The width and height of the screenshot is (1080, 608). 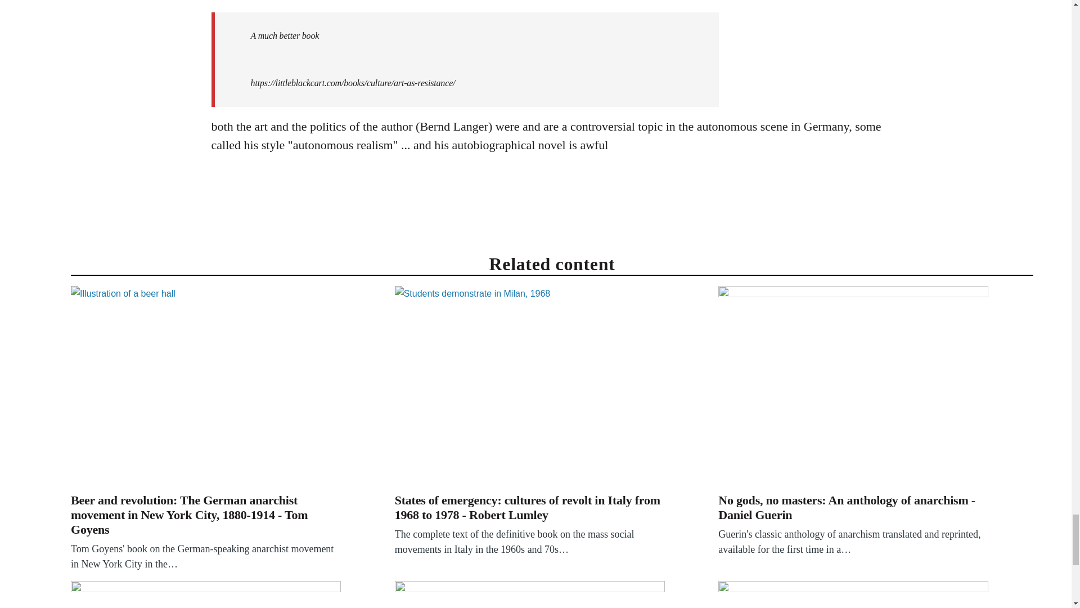 I want to click on Students demonstrate in Milan, 1968, so click(x=530, y=387).